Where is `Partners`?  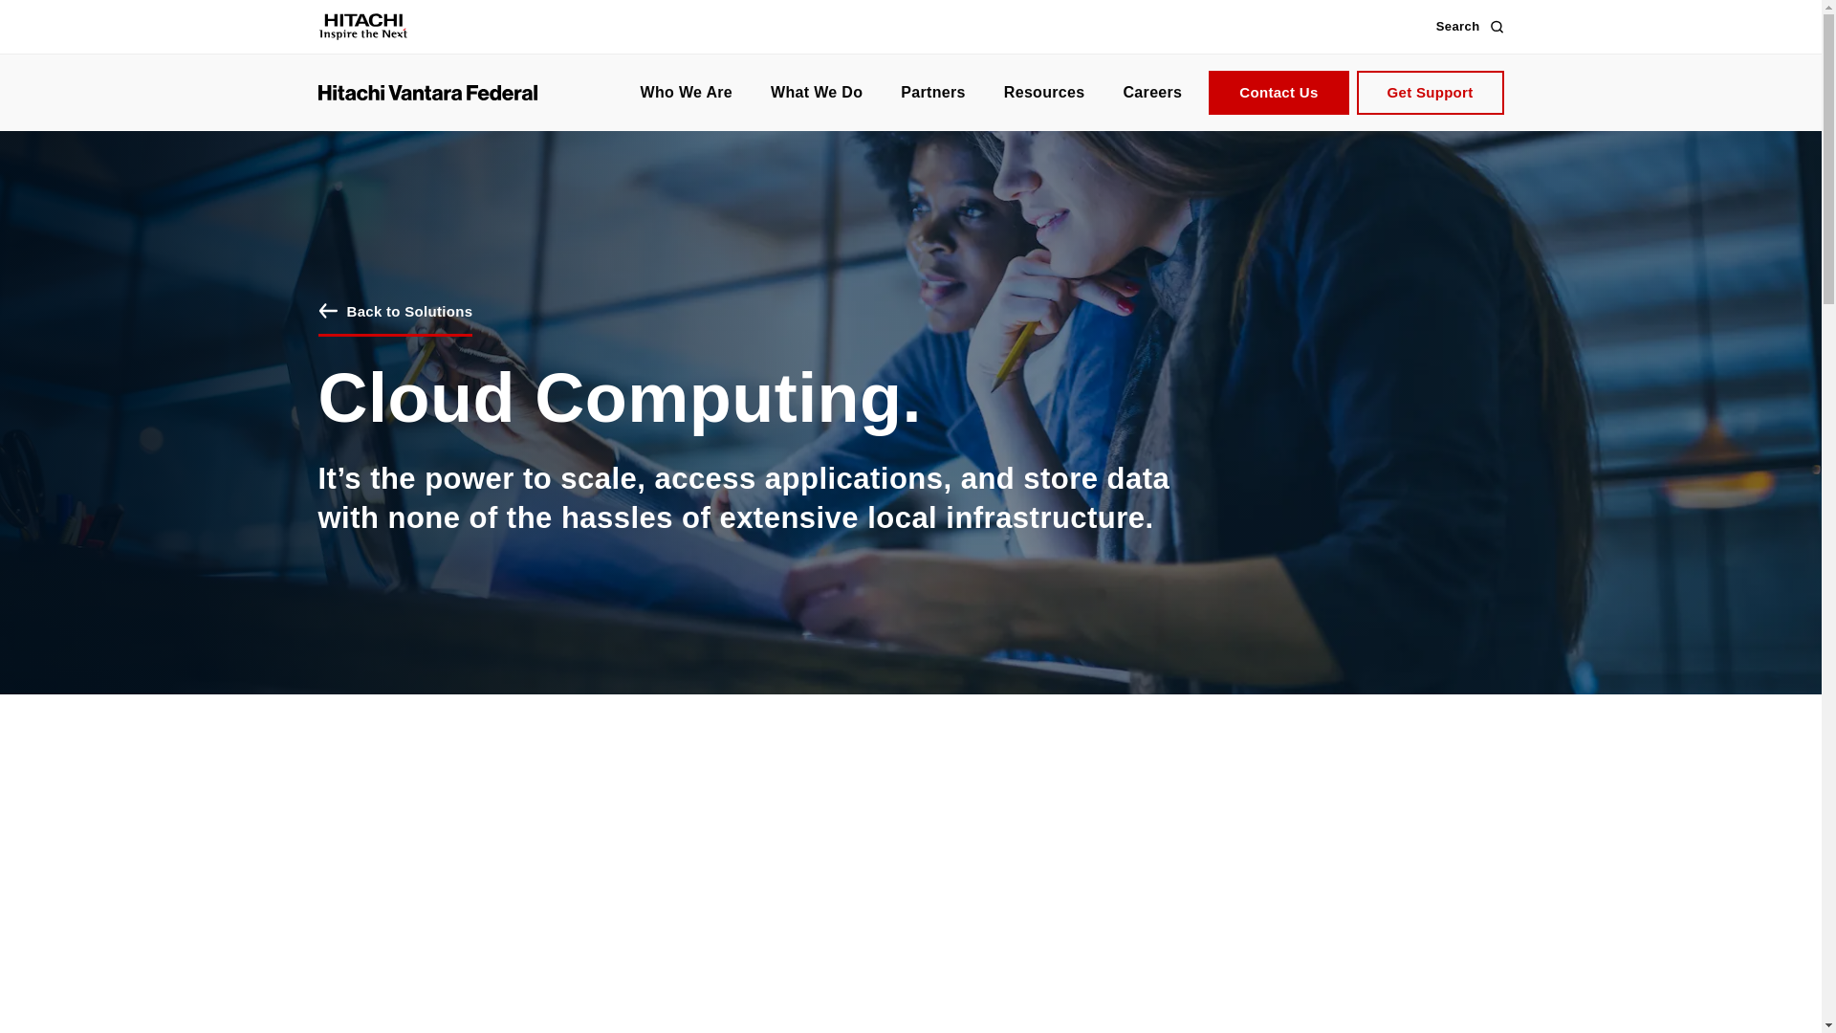
Partners is located at coordinates (932, 93).